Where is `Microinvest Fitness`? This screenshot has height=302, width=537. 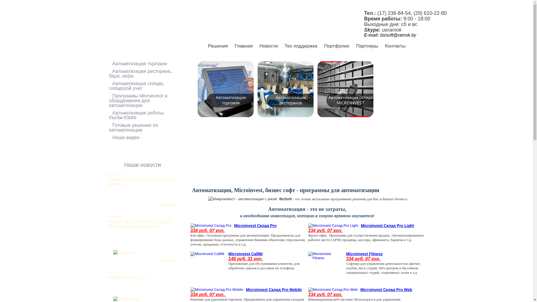
Microinvest Fitness is located at coordinates (365, 254).